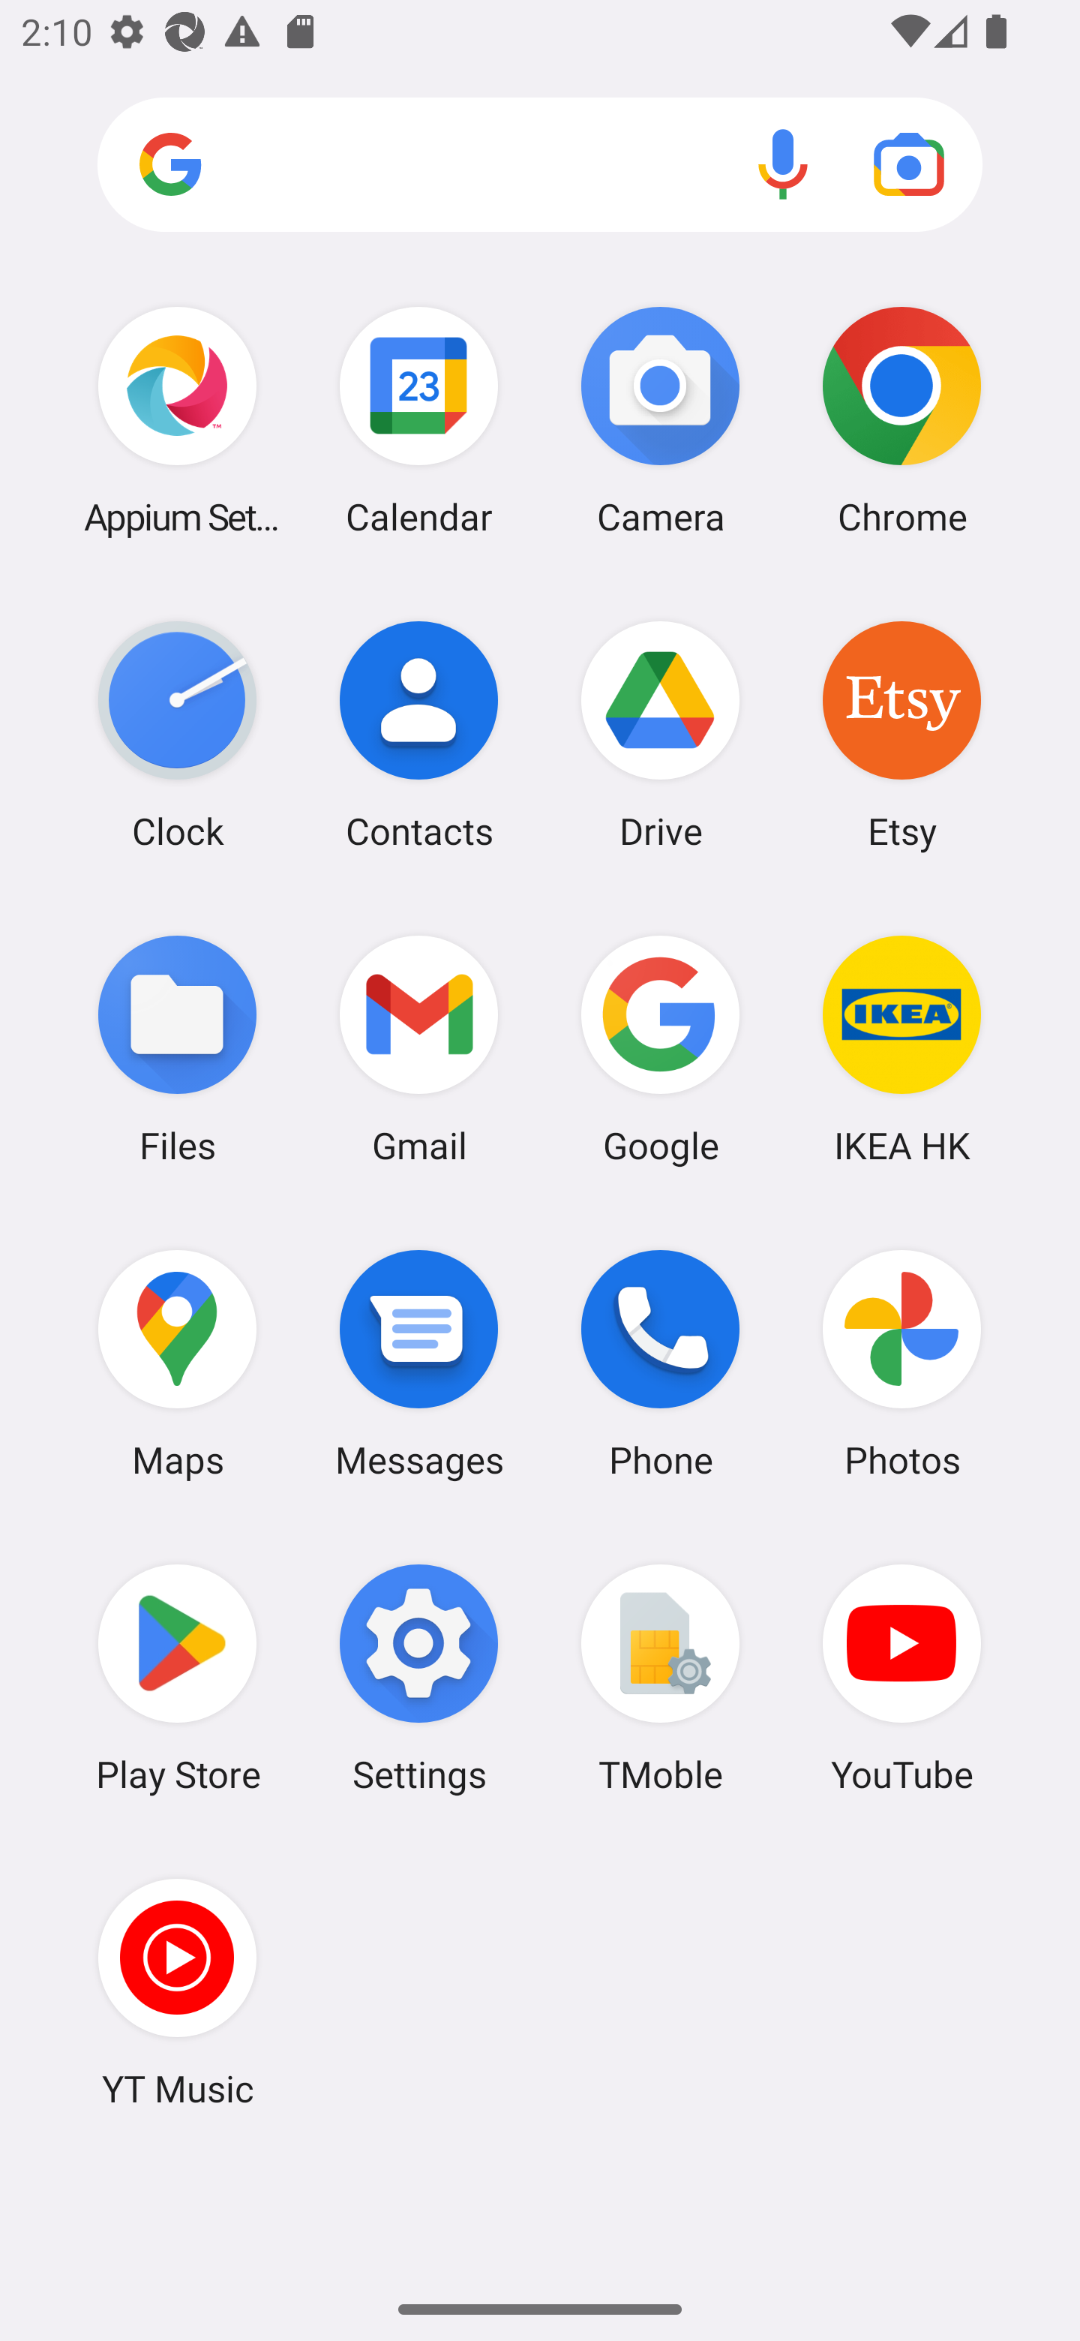 The height and width of the screenshot is (2341, 1080). I want to click on Voice search, so click(783, 164).